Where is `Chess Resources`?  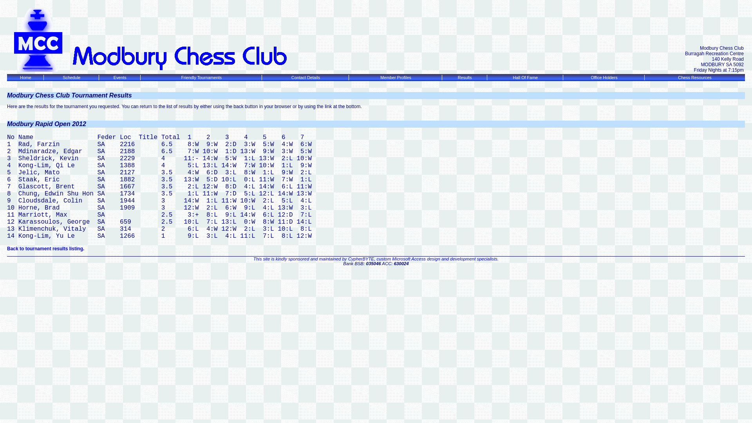 Chess Resources is located at coordinates (695, 78).